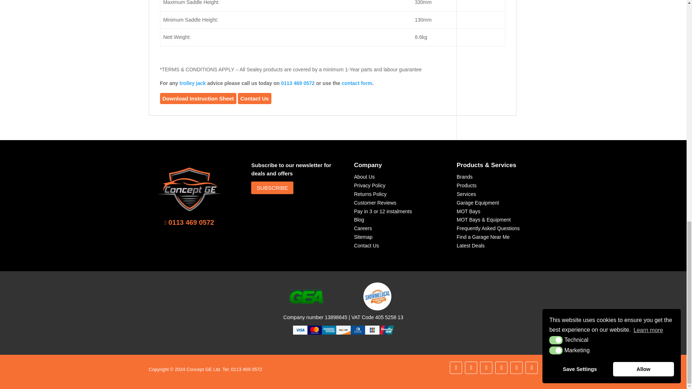 The width and height of the screenshot is (692, 389). Describe the element at coordinates (471, 367) in the screenshot. I see `Follow on Facebook` at that location.